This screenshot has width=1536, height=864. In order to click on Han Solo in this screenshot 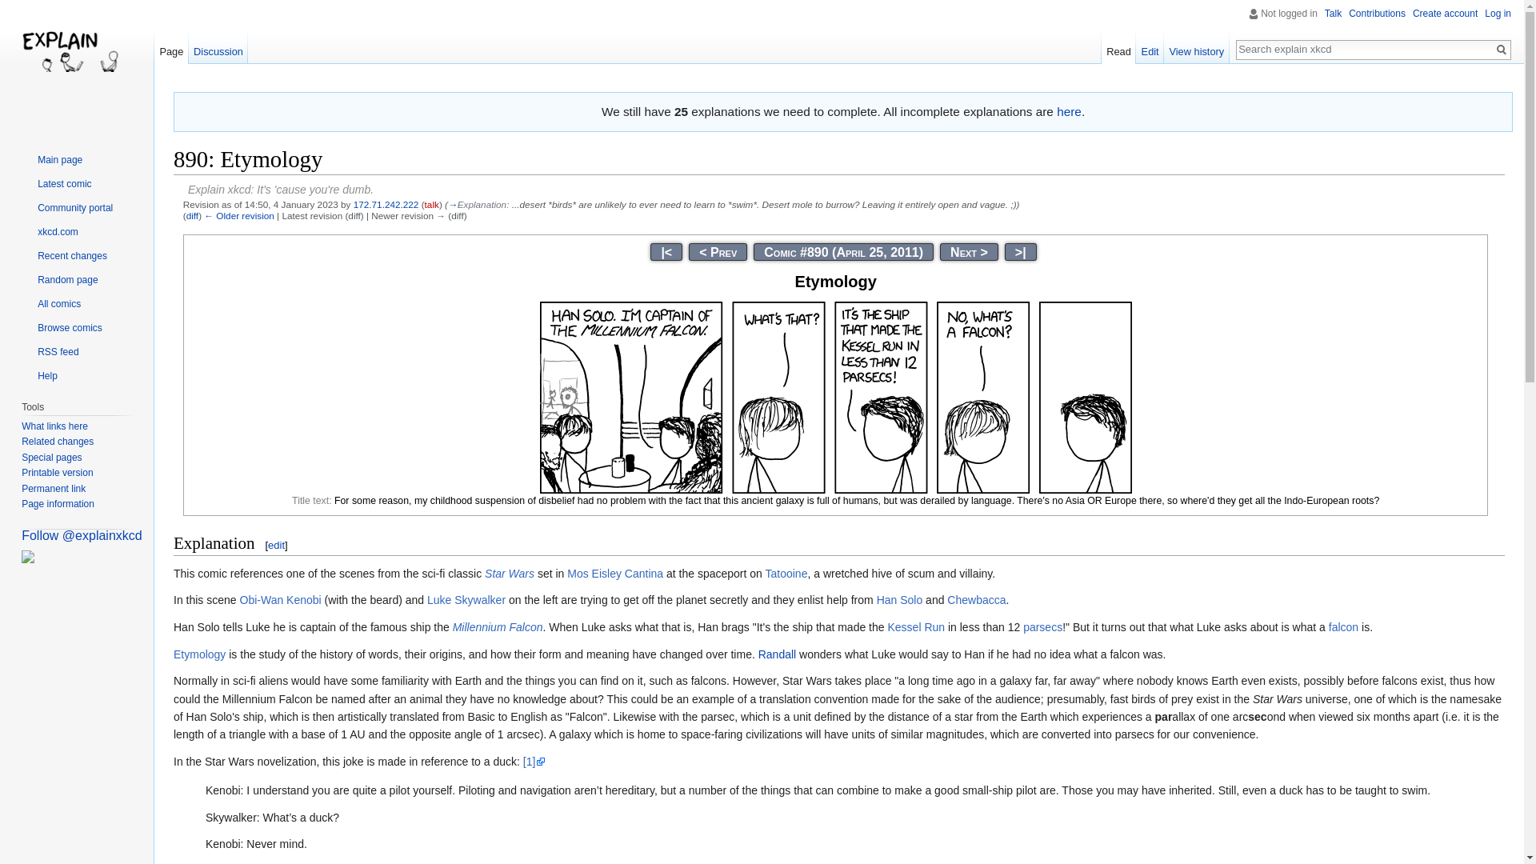, I will do `click(899, 600)`.